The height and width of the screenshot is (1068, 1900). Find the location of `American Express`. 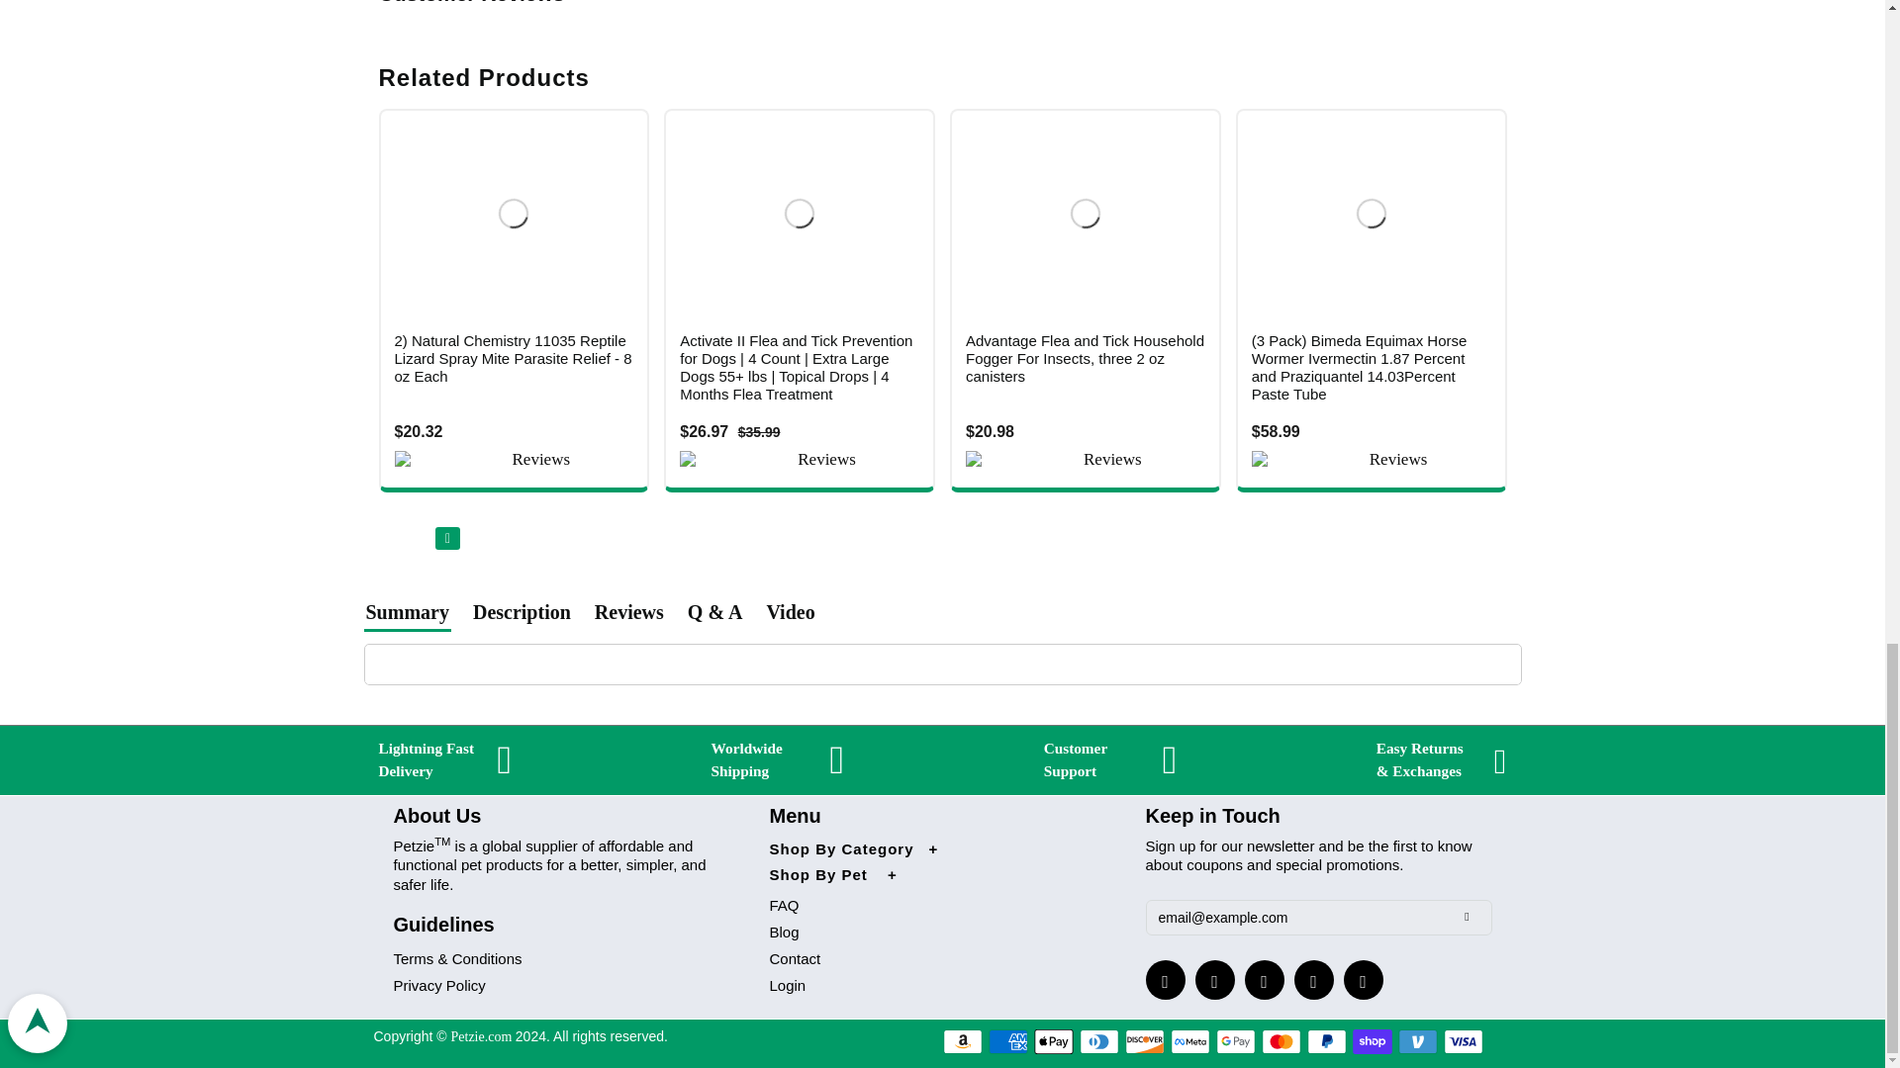

American Express is located at coordinates (1007, 1041).